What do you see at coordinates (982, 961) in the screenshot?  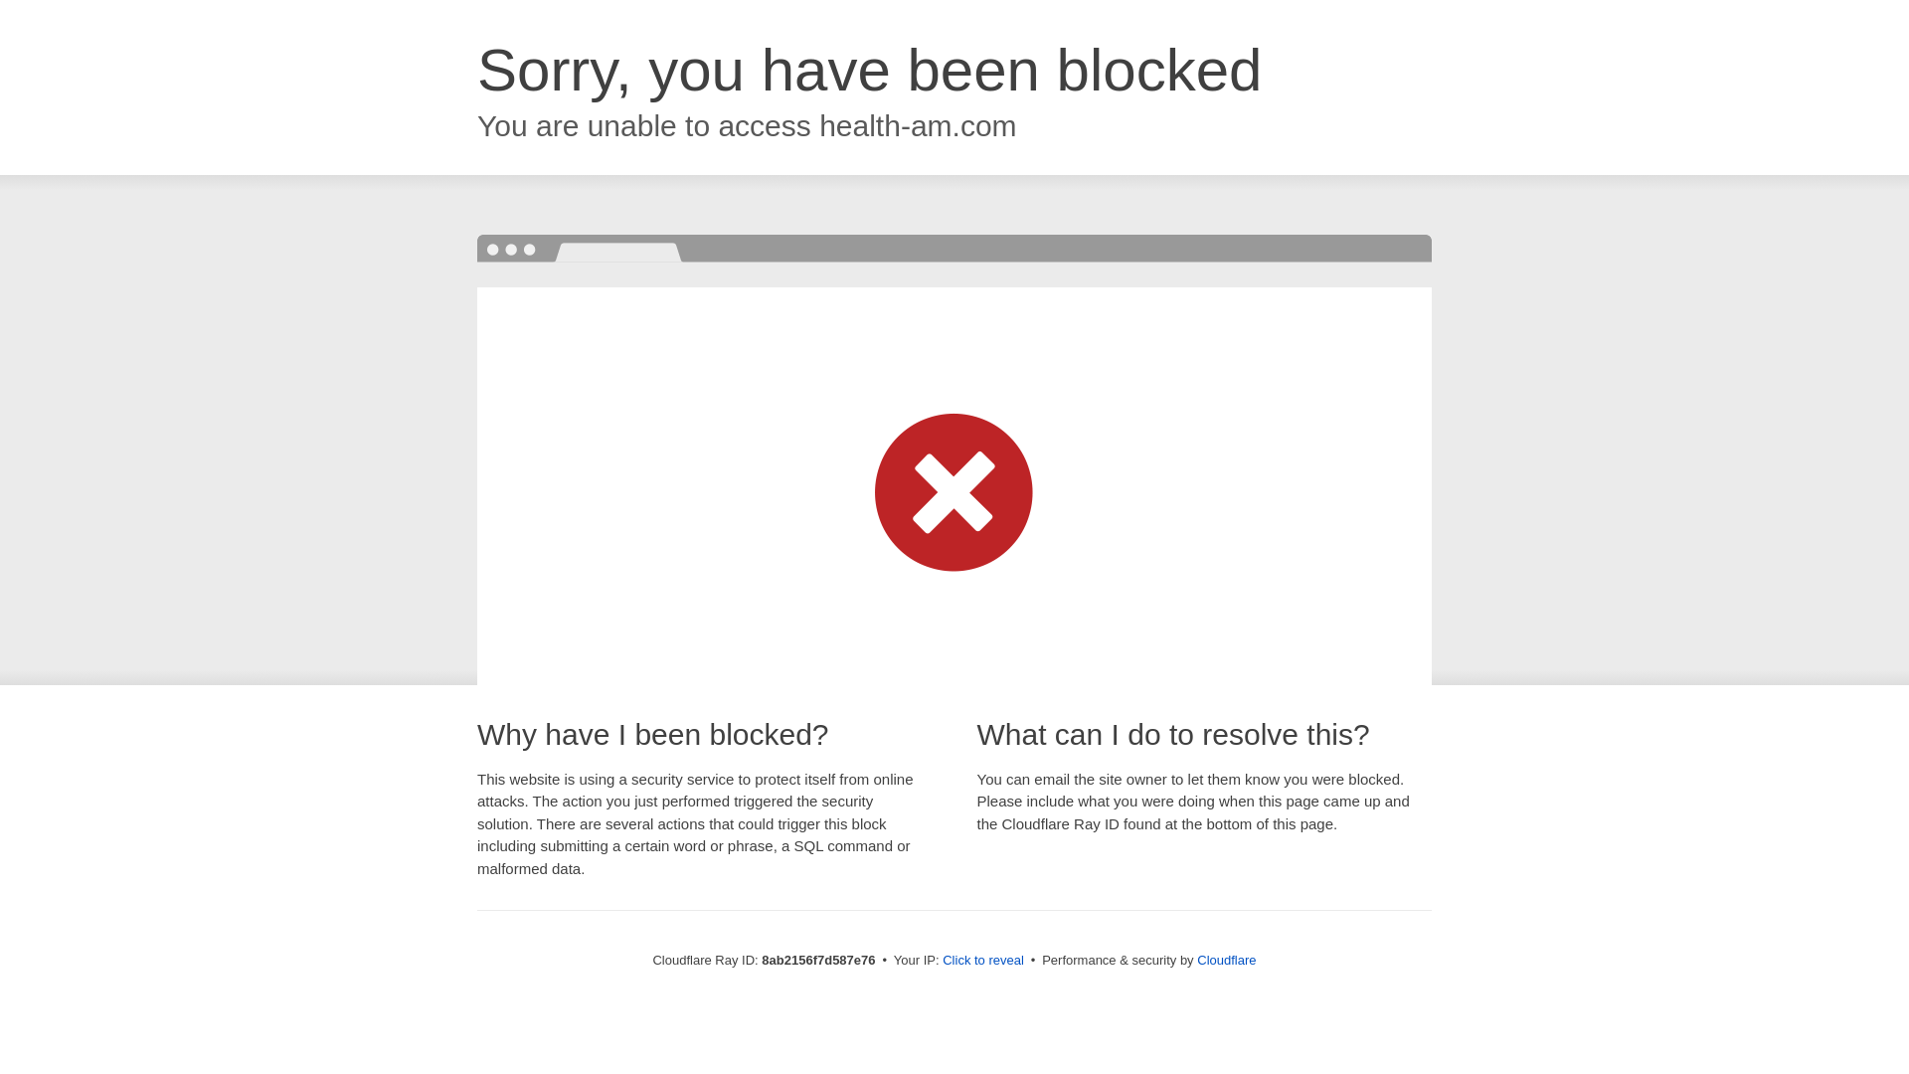 I see `Click to reveal` at bounding box center [982, 961].